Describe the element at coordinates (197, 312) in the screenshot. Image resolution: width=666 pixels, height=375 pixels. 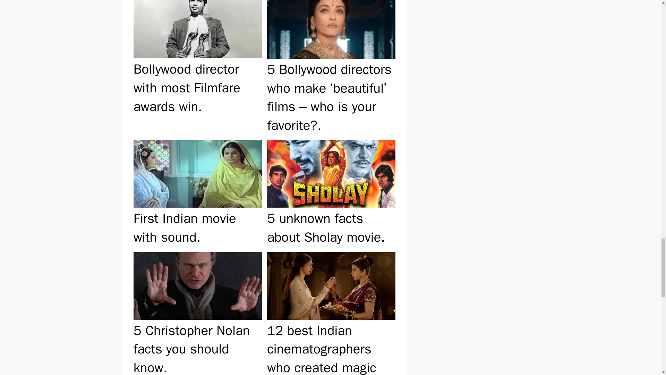
I see `5 Christopher Nolan facts you should know.` at that location.